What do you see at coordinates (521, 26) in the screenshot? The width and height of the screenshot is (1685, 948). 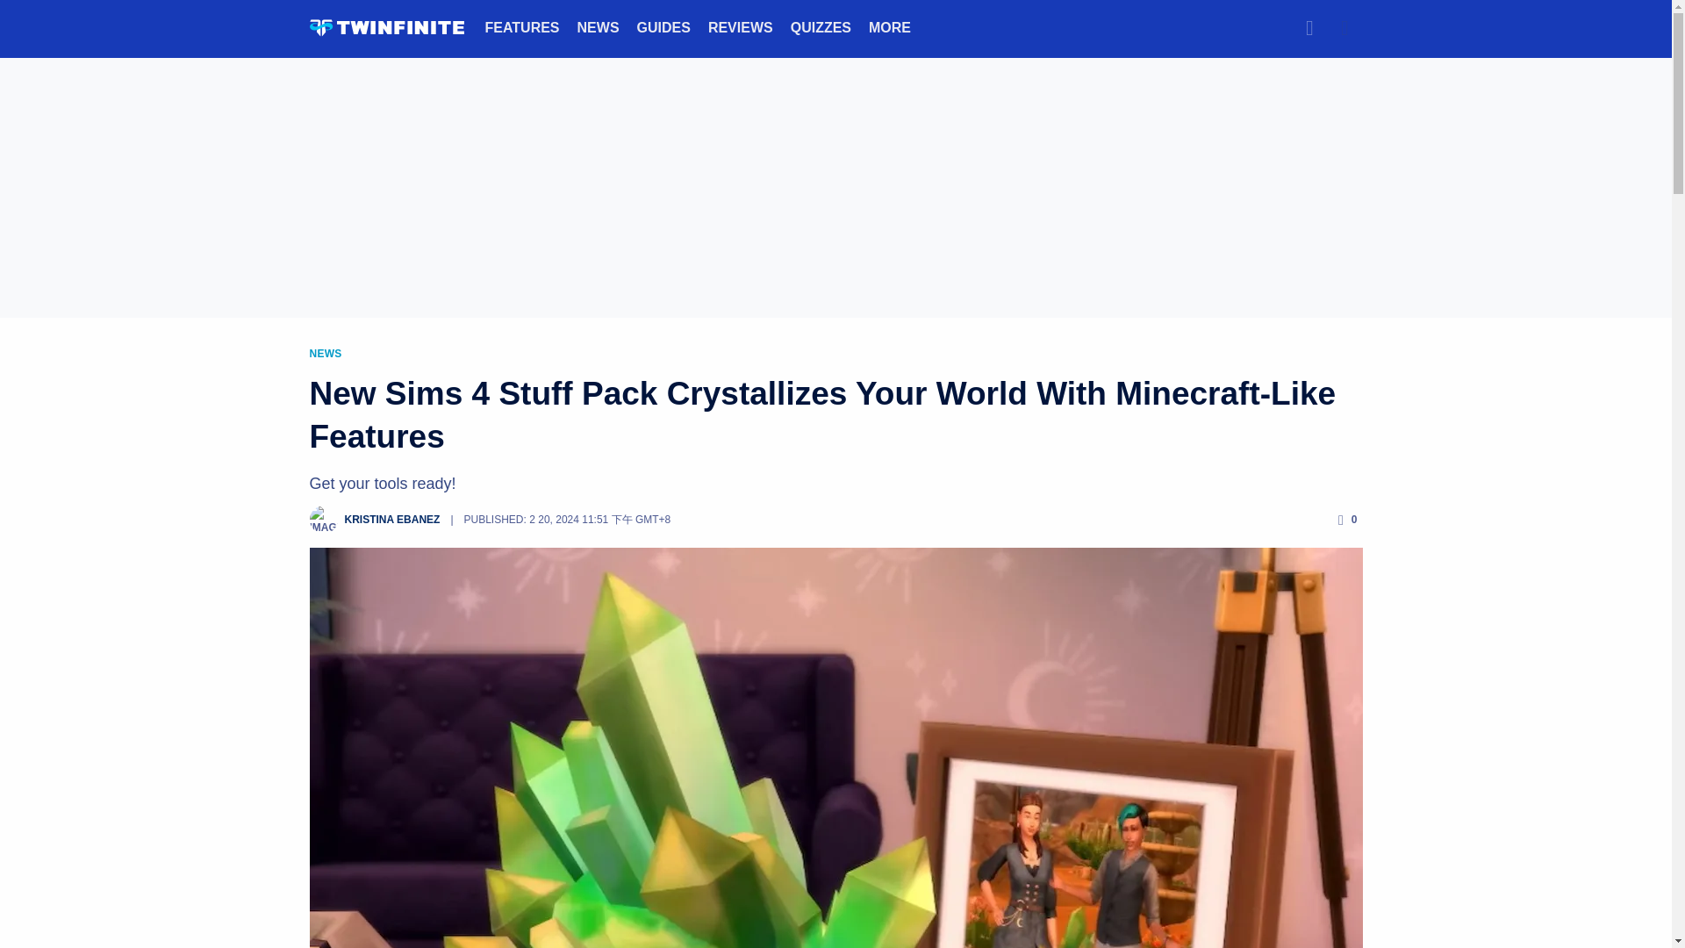 I see `FEATURES` at bounding box center [521, 26].